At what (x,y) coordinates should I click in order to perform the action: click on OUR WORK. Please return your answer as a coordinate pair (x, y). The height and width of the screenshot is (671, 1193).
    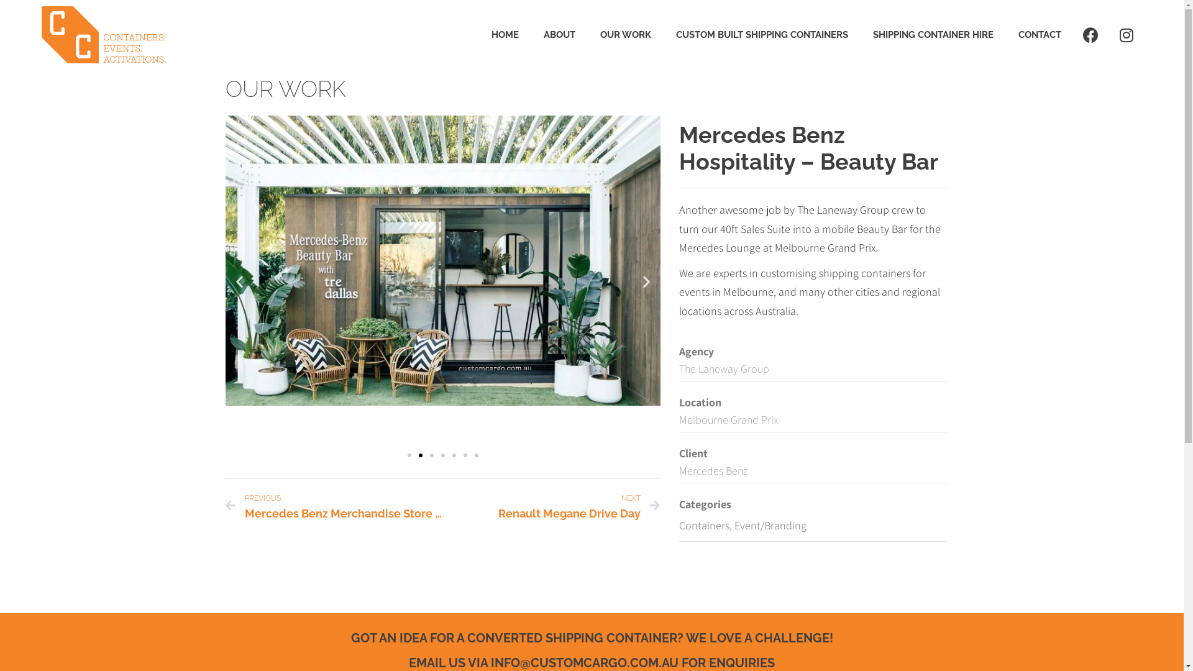
    Looking at the image, I should click on (285, 89).